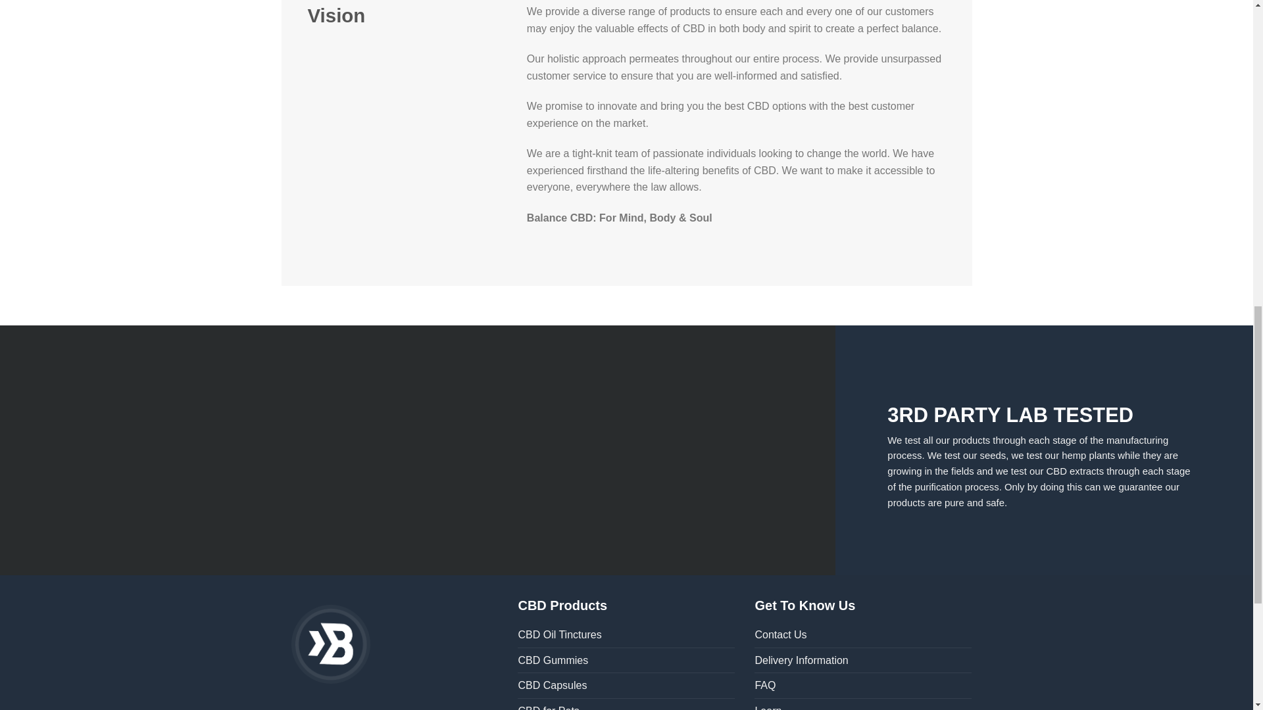 This screenshot has height=710, width=1263. I want to click on CBD Products, so click(562, 605).